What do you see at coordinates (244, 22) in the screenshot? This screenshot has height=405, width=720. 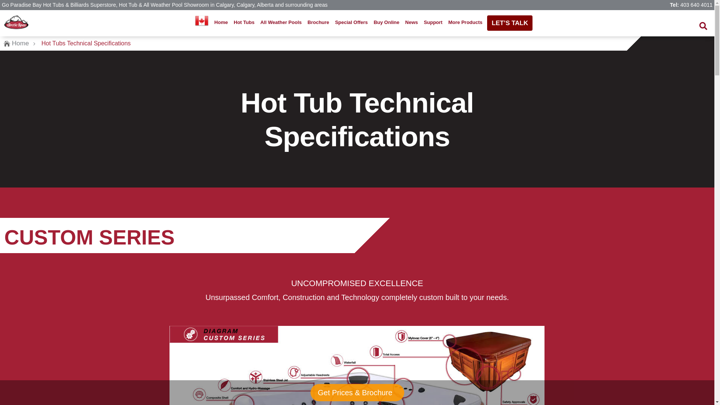 I see `Hot Tubs` at bounding box center [244, 22].